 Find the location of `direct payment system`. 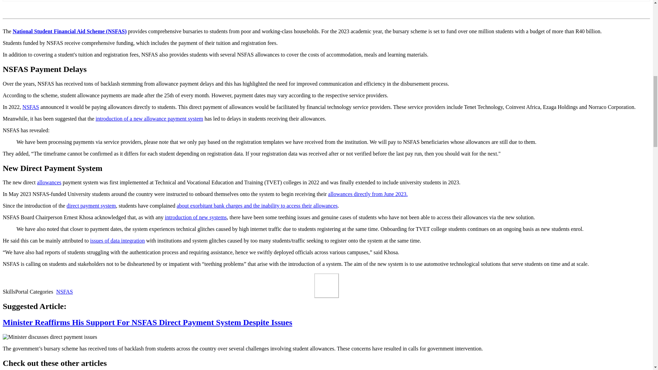

direct payment system is located at coordinates (91, 206).